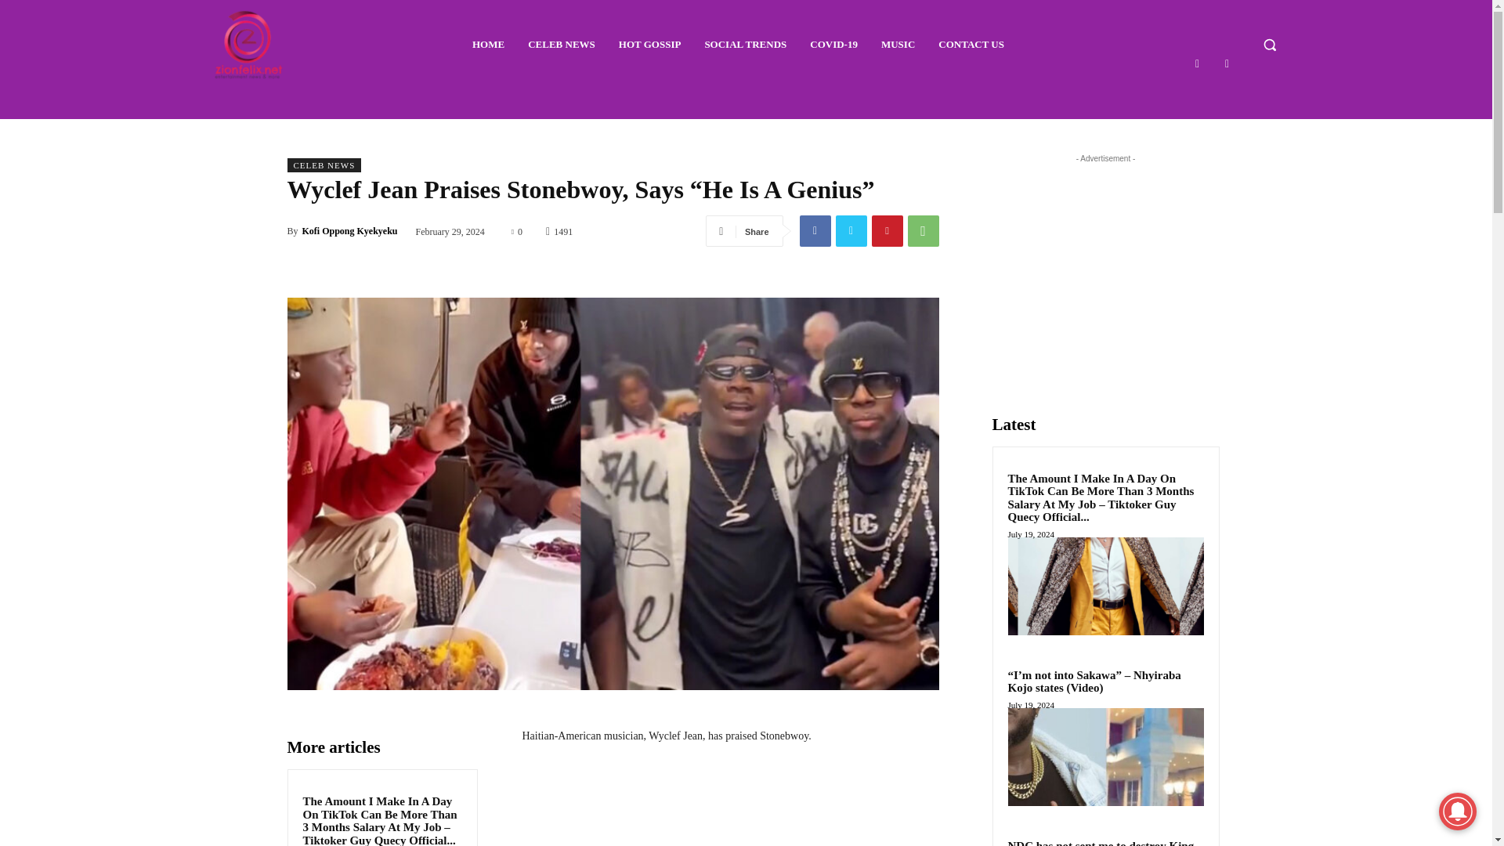 This screenshot has height=846, width=1504. I want to click on CELEB NEWS, so click(324, 164).